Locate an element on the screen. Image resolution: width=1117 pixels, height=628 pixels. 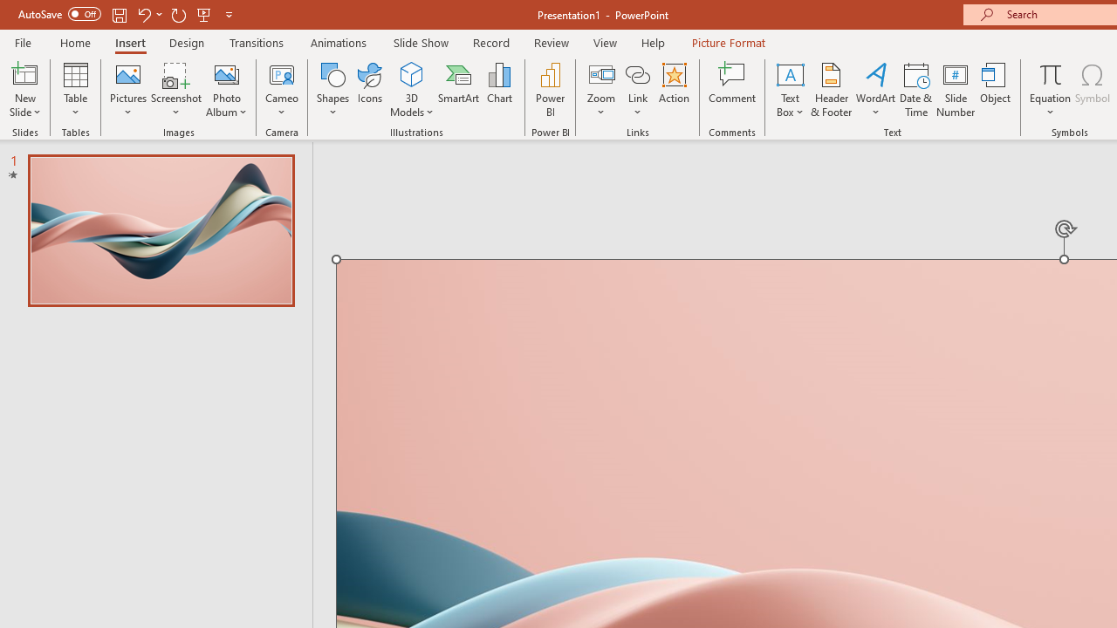
Chart... is located at coordinates (499, 89).